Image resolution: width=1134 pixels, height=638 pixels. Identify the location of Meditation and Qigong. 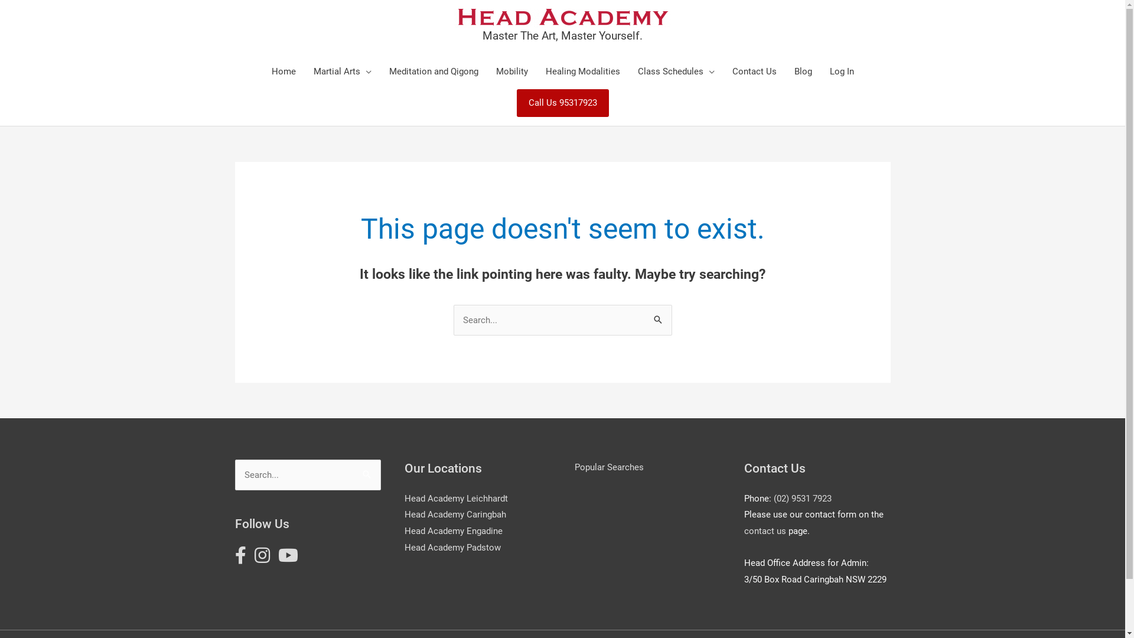
(434, 71).